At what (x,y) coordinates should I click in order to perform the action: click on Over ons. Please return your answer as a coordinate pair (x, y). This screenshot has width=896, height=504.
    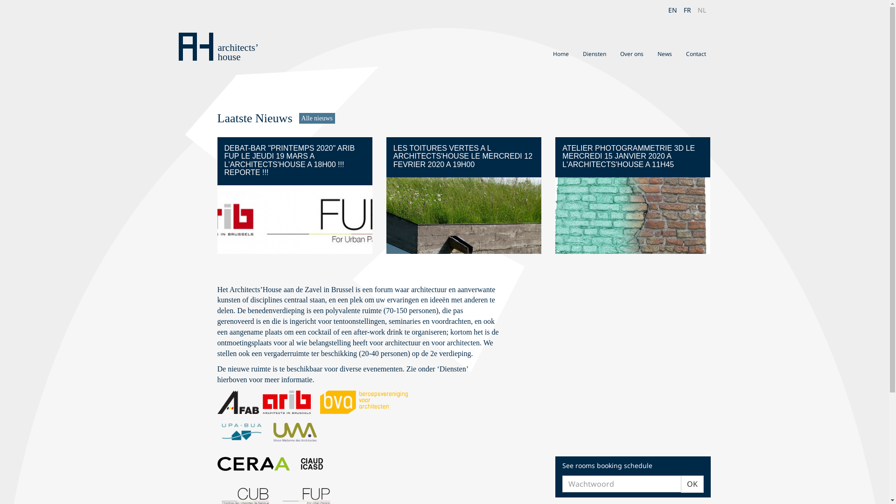
    Looking at the image, I should click on (631, 54).